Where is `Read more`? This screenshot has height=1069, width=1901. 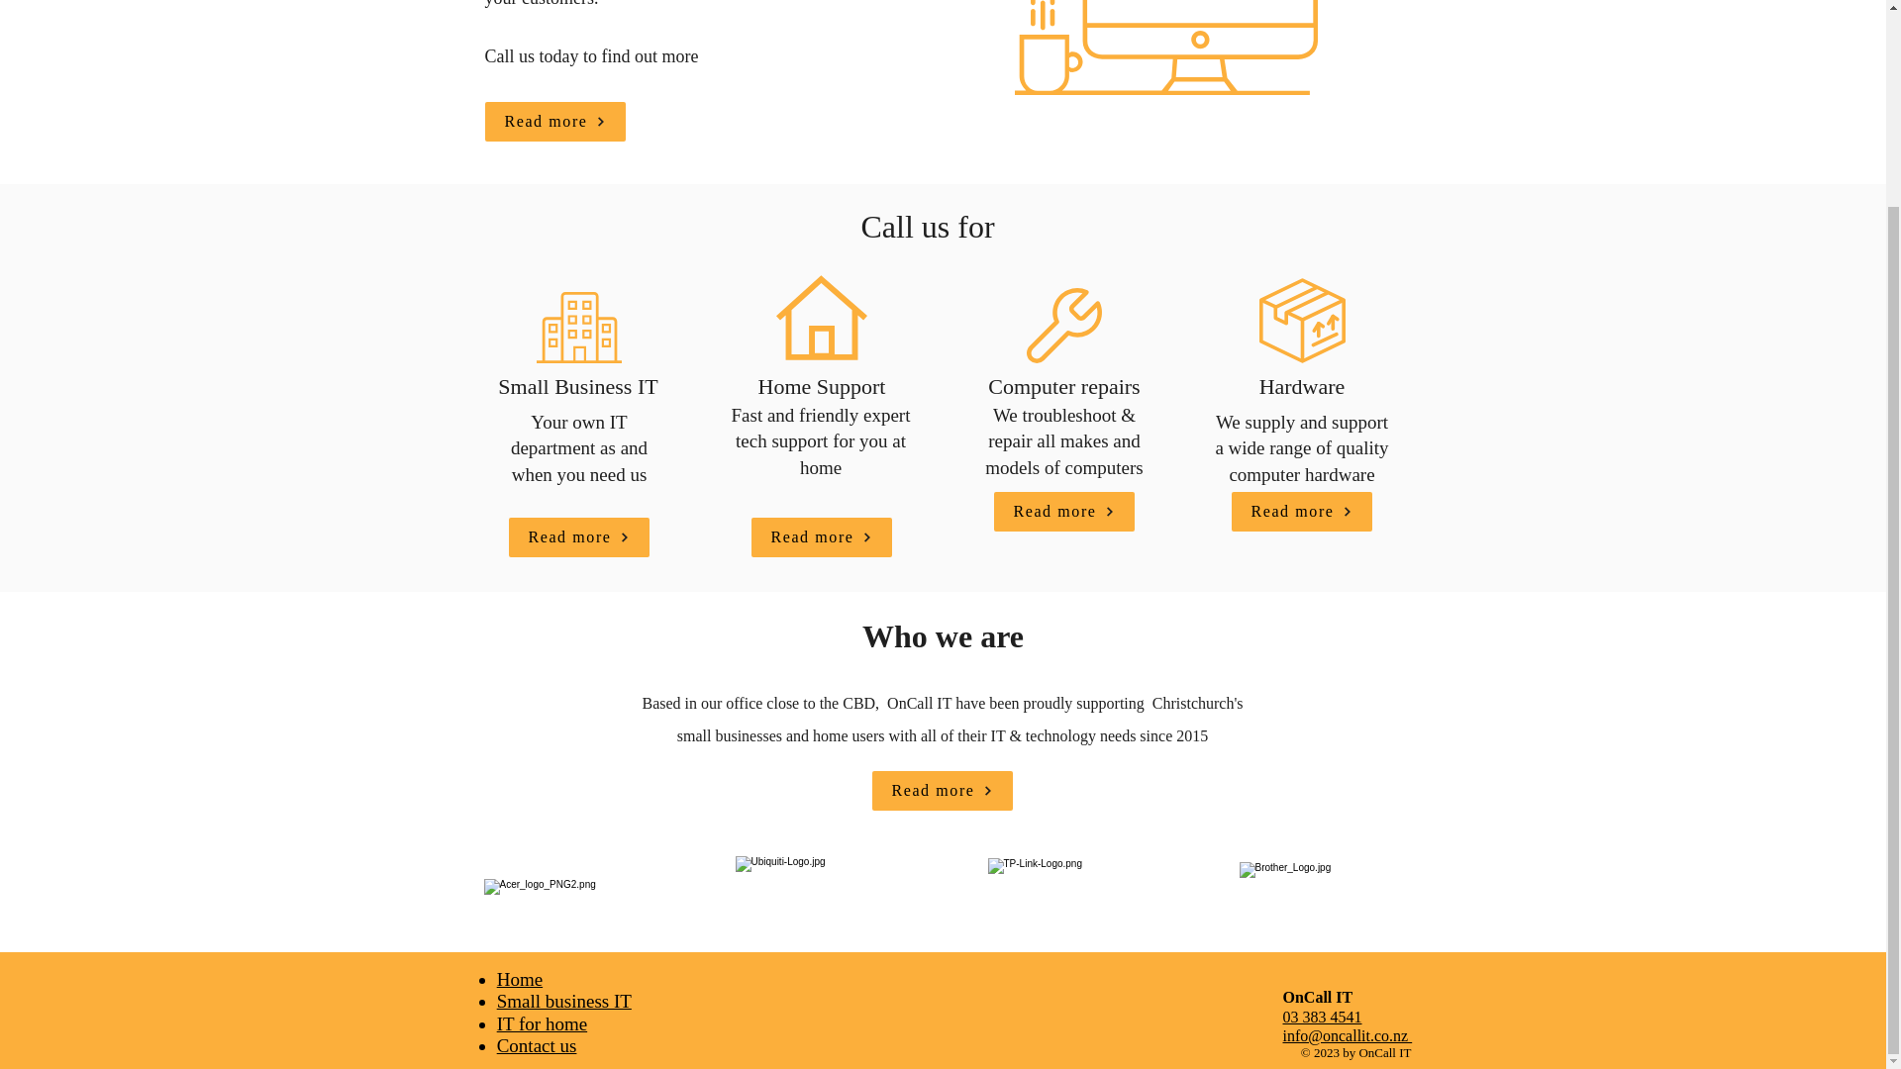 Read more is located at coordinates (1302, 511).